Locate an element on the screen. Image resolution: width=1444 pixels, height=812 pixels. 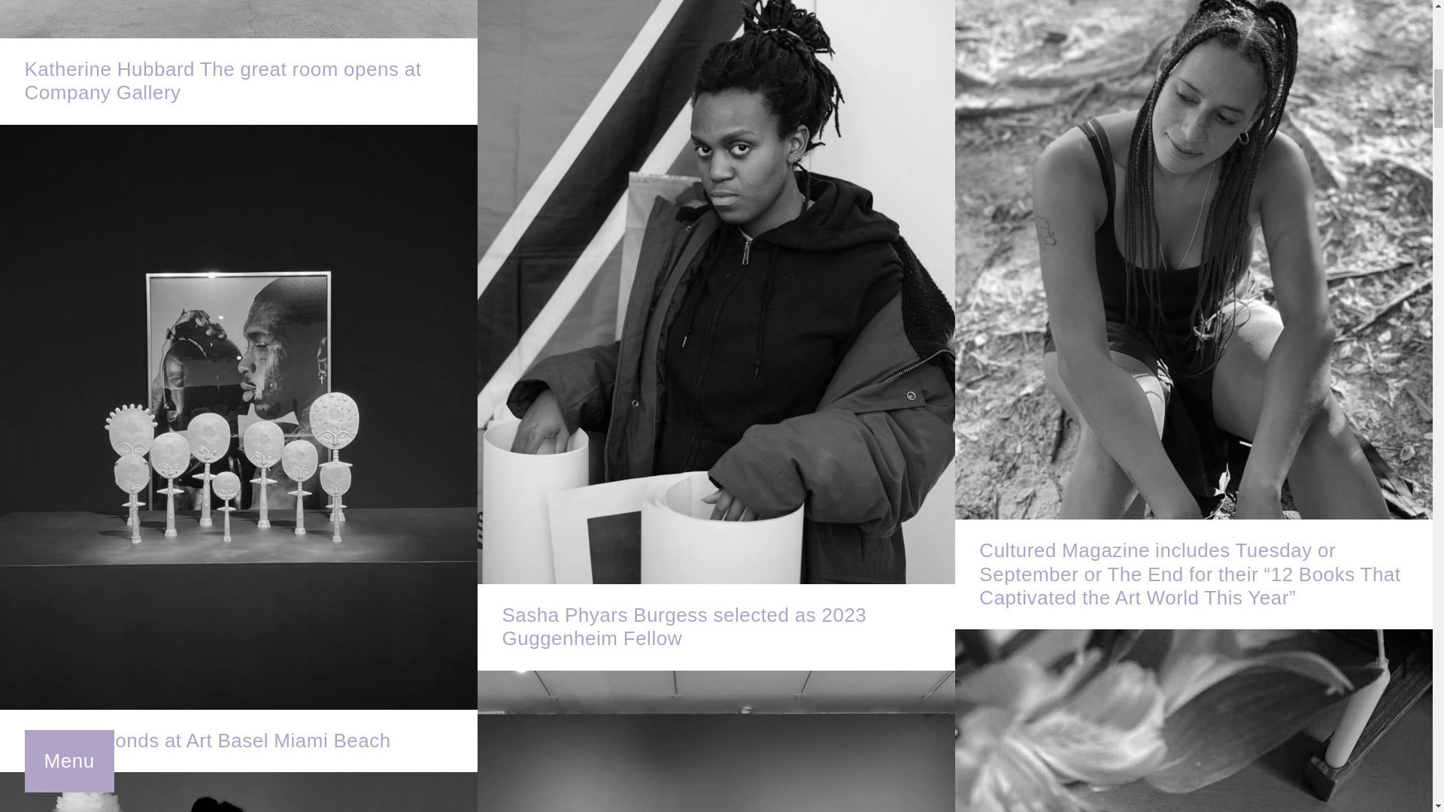
FRIEZE reviews Tuesday or September of The End is located at coordinates (239, 792).